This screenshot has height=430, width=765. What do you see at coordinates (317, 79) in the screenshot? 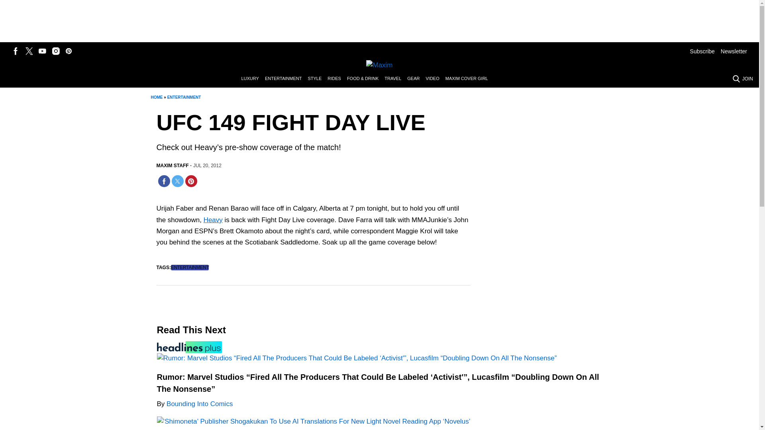
I see `STYLE` at bounding box center [317, 79].